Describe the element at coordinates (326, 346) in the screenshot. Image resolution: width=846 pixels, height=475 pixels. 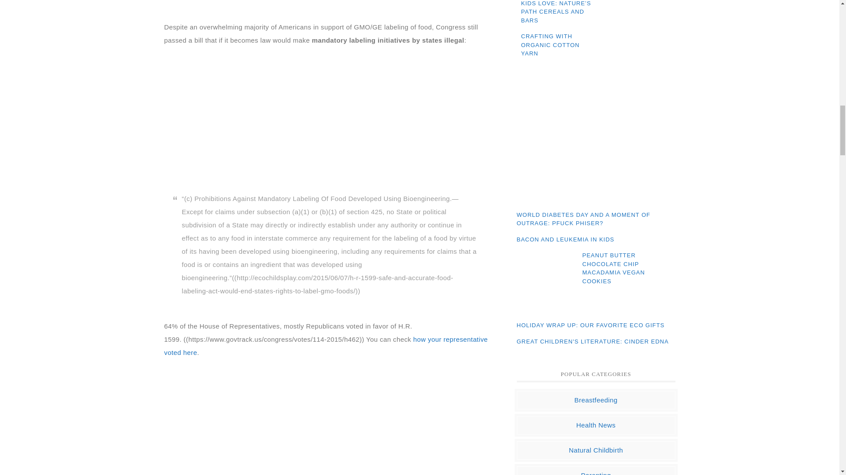
I see `how your representative voted here` at that location.